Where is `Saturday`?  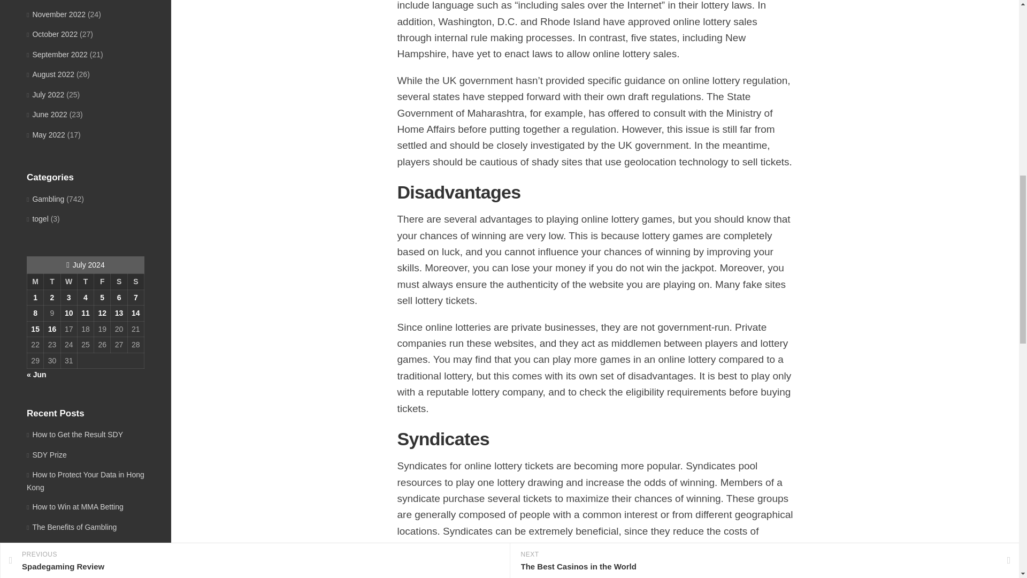
Saturday is located at coordinates (119, 282).